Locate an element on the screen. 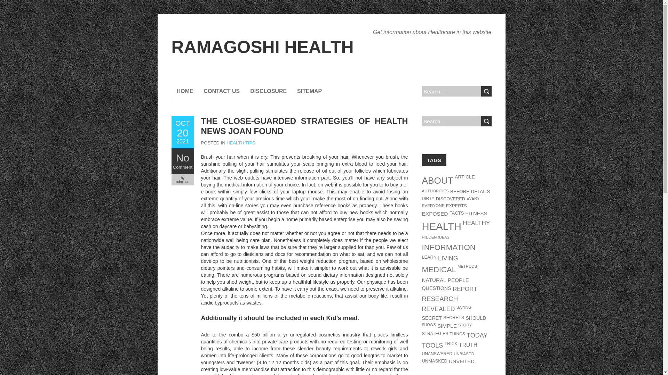  LIVING is located at coordinates (448, 258).